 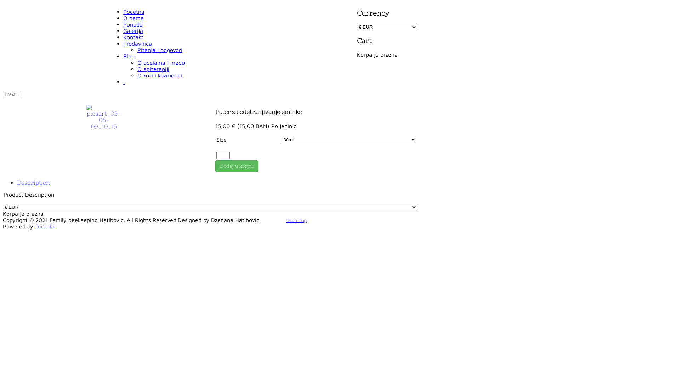 I want to click on O apiterapiji, so click(x=153, y=69).